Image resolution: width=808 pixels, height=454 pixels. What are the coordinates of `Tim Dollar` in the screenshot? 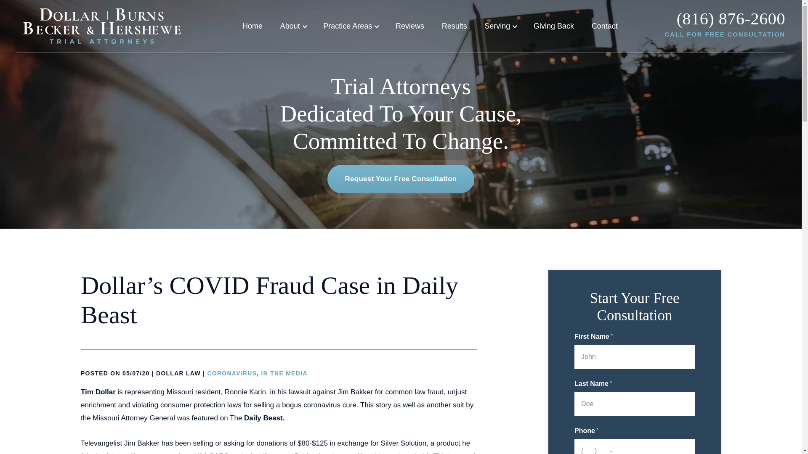 It's located at (98, 392).